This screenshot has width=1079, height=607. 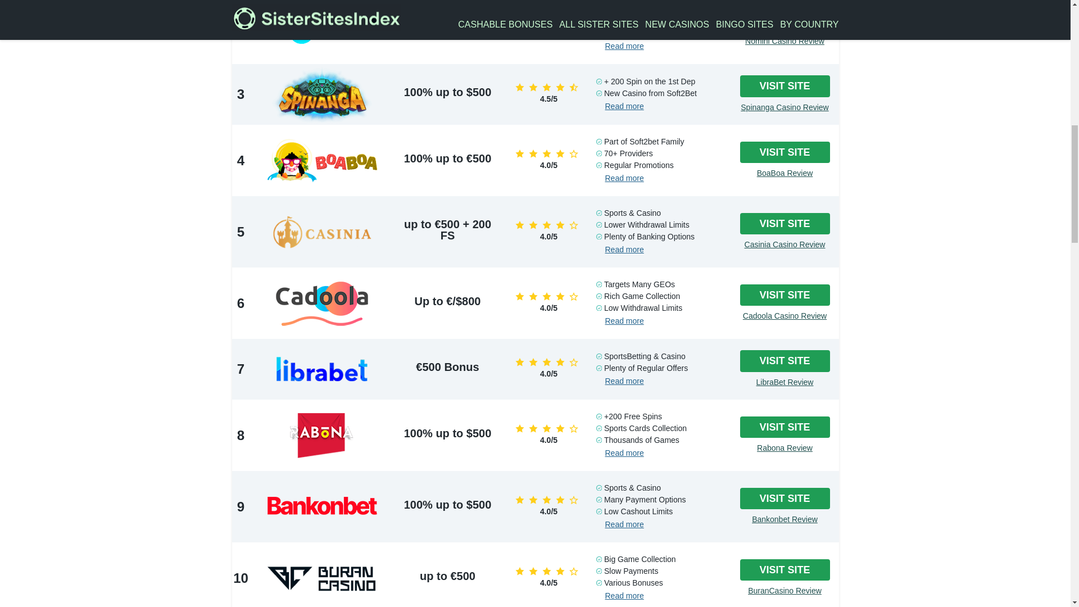 What do you see at coordinates (785, 41) in the screenshot?
I see `Nomini Casino Review` at bounding box center [785, 41].